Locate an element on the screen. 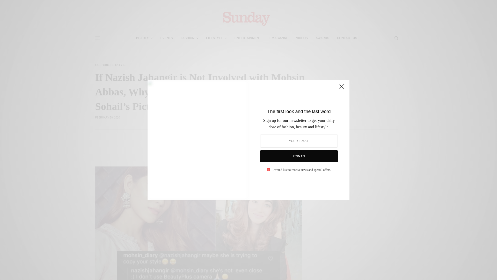 This screenshot has height=280, width=497. LIFESTYLE is located at coordinates (216, 38).